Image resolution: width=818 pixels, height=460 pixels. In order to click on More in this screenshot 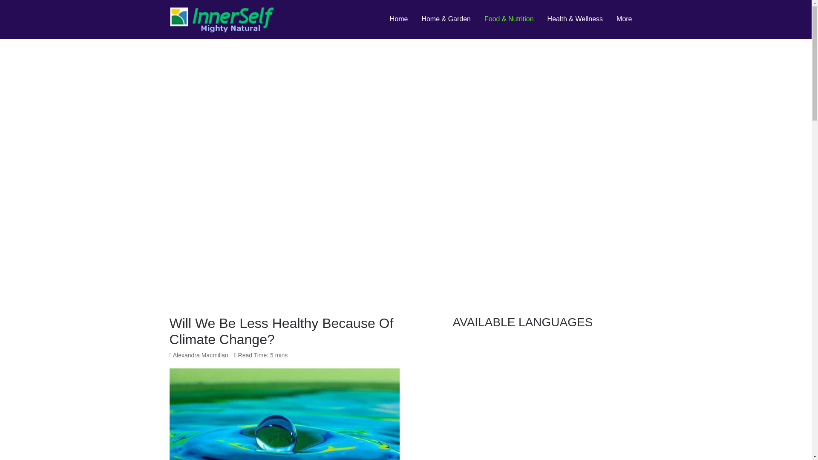, I will do `click(624, 19)`.